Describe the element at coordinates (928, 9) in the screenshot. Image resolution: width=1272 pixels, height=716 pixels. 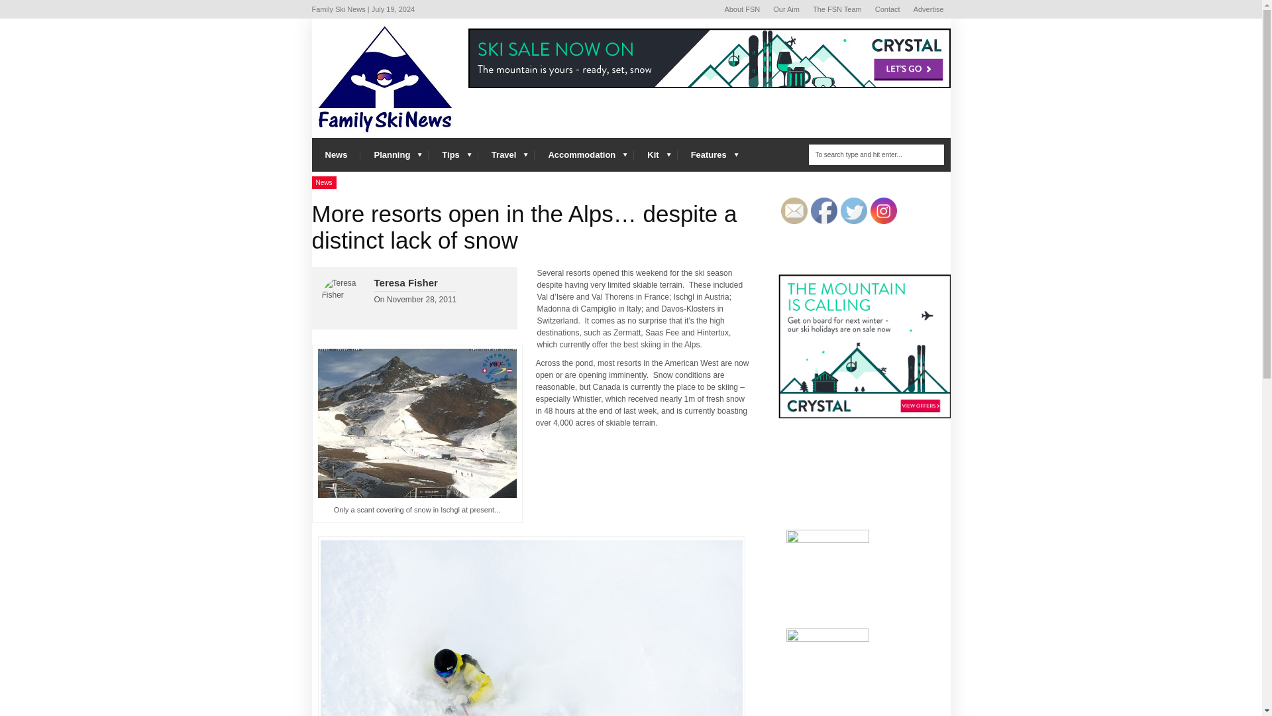
I see `Advertise` at that location.